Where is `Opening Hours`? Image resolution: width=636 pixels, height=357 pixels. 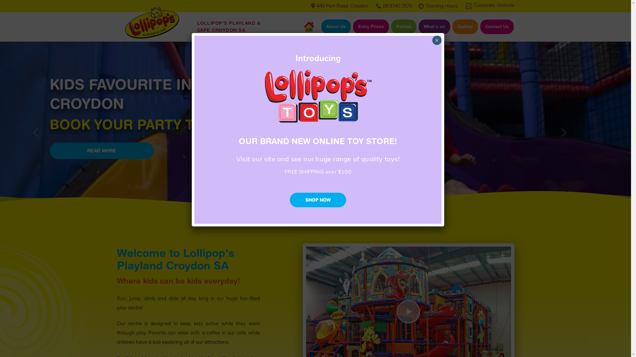 Opening Hours is located at coordinates (441, 6).